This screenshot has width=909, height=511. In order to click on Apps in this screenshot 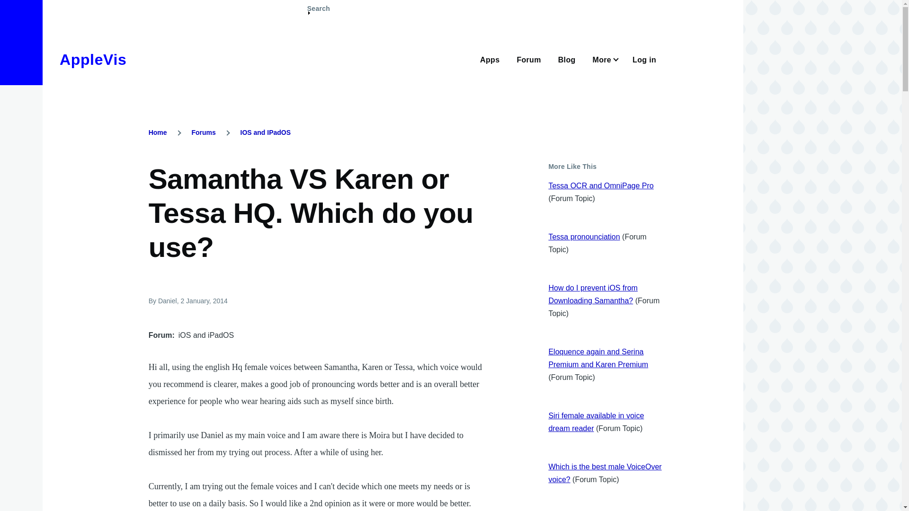, I will do `click(490, 59)`.